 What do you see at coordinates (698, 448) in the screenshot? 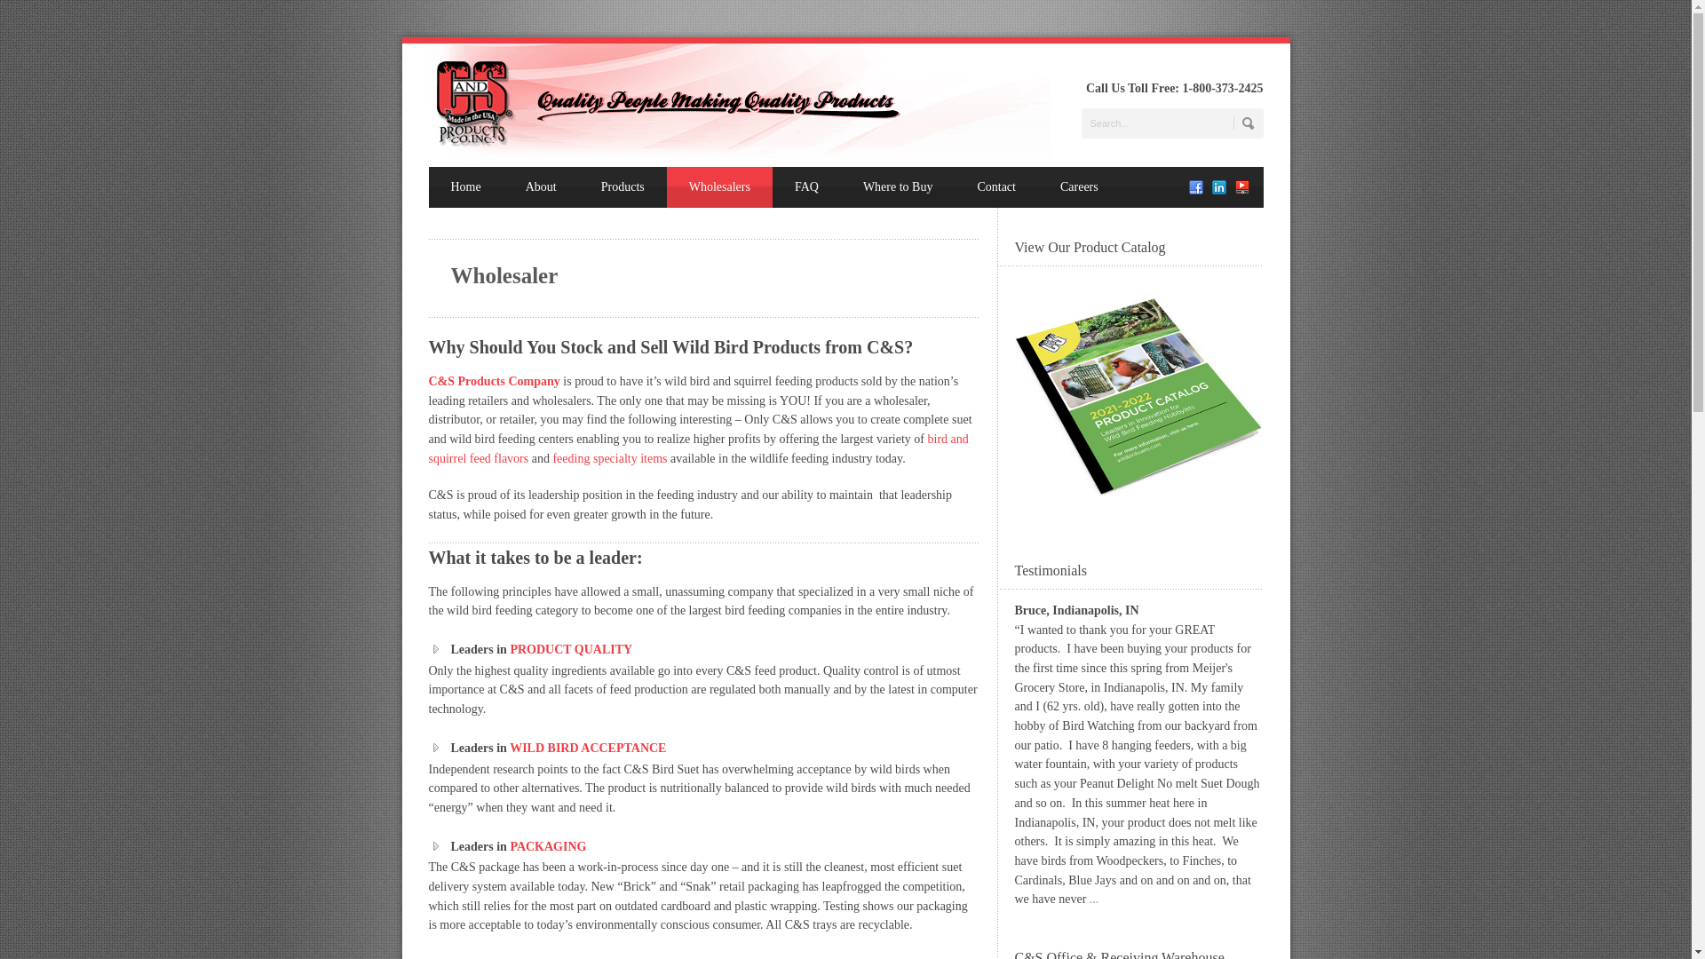
I see `Products` at bounding box center [698, 448].